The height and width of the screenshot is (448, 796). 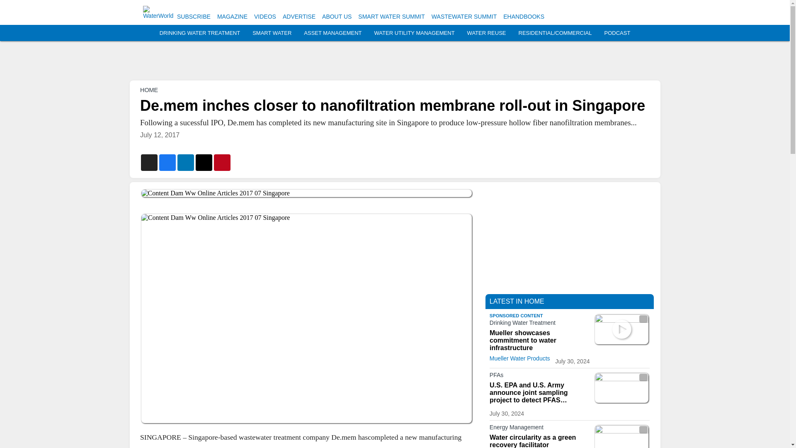 What do you see at coordinates (464, 17) in the screenshot?
I see `WASTEWATER SUMMIT` at bounding box center [464, 17].